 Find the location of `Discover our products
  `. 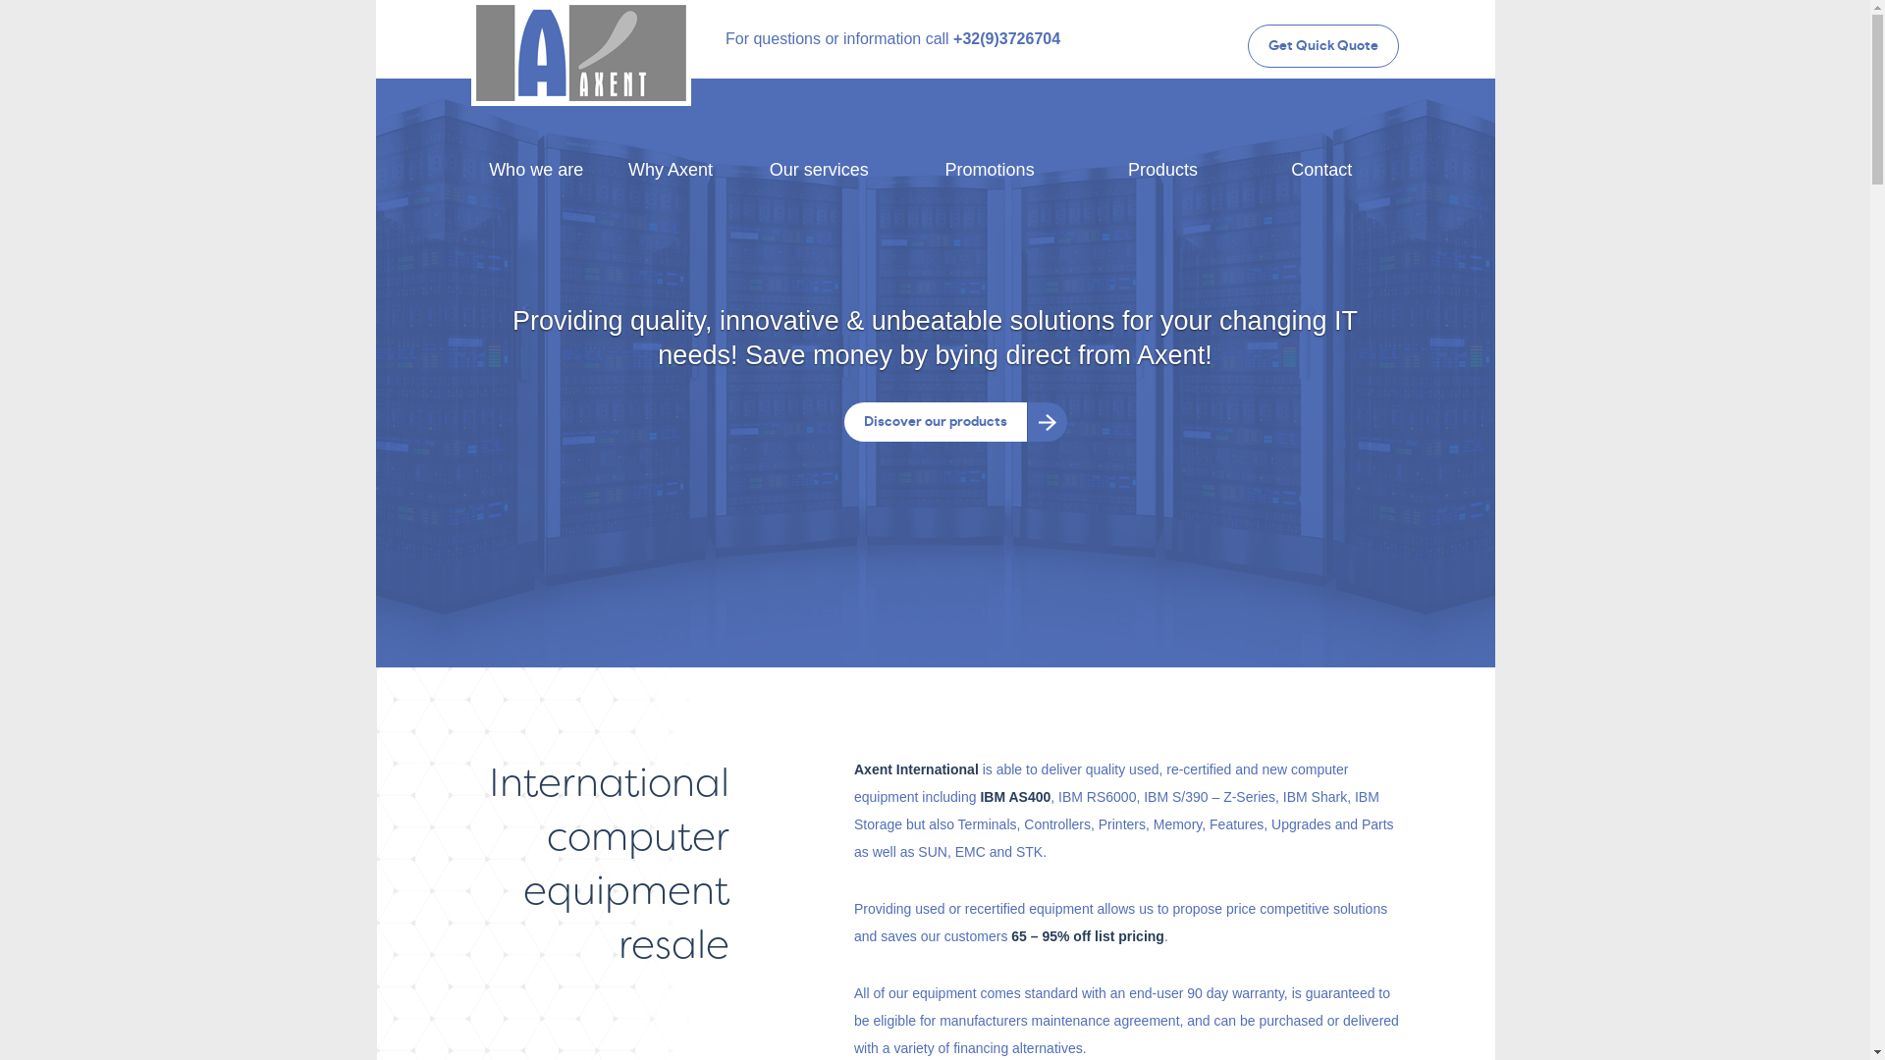

Discover our products
   is located at coordinates (936, 422).